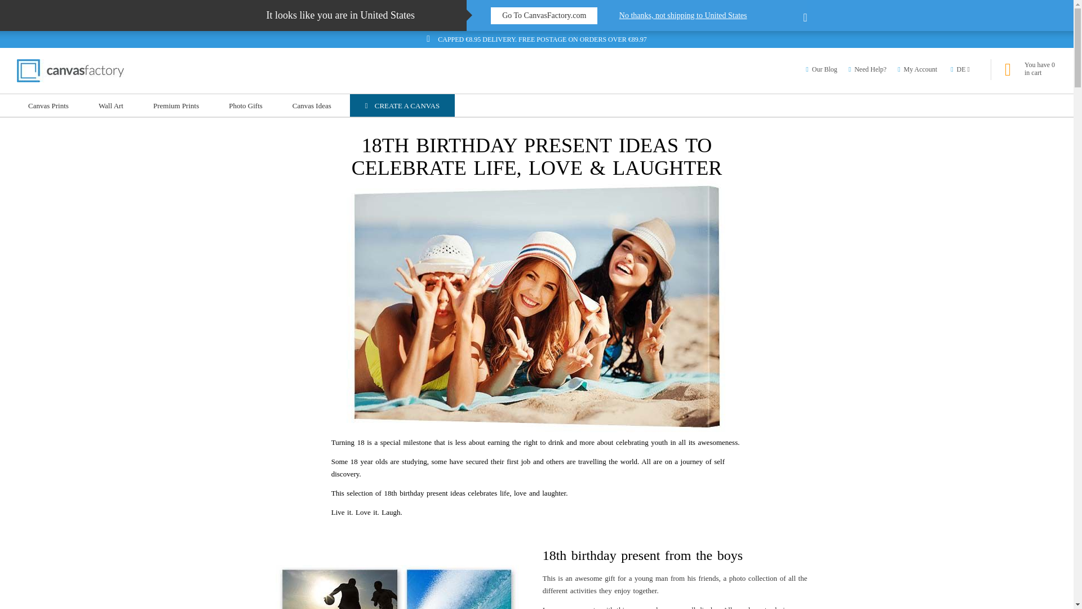  What do you see at coordinates (713, 16) in the screenshot?
I see `No thanks, not shipping to United States` at bounding box center [713, 16].